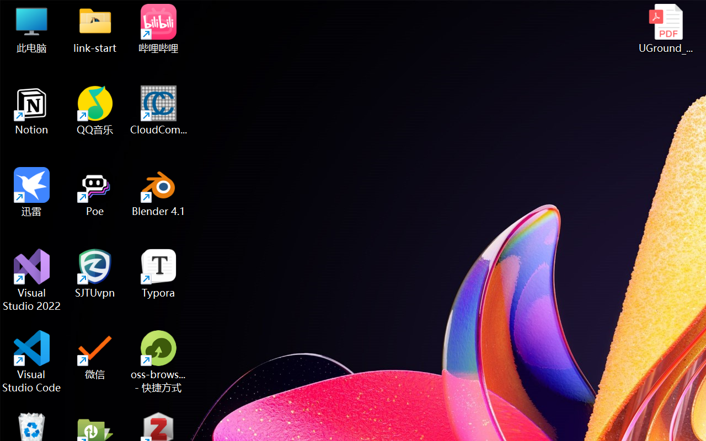 This screenshot has width=706, height=441. I want to click on UGround_paper.pdf, so click(665, 29).